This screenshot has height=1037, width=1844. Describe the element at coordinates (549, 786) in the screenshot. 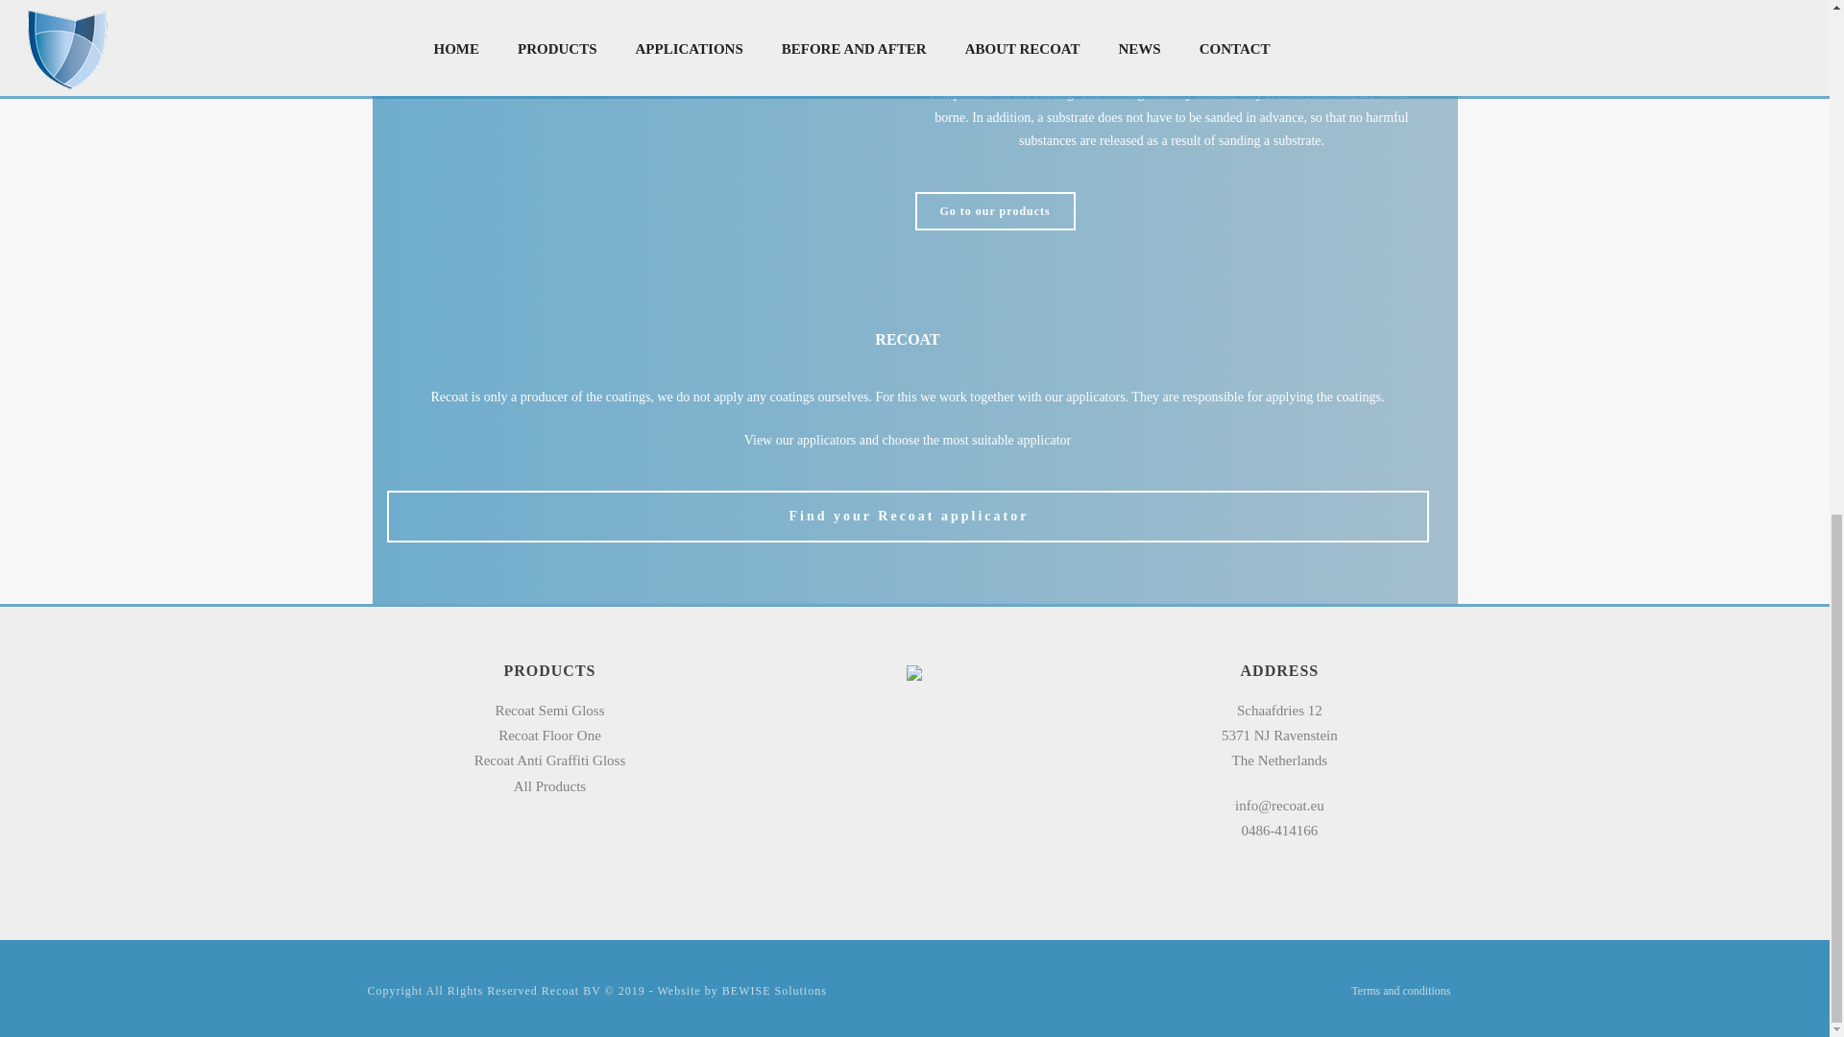

I see `All Products` at that location.